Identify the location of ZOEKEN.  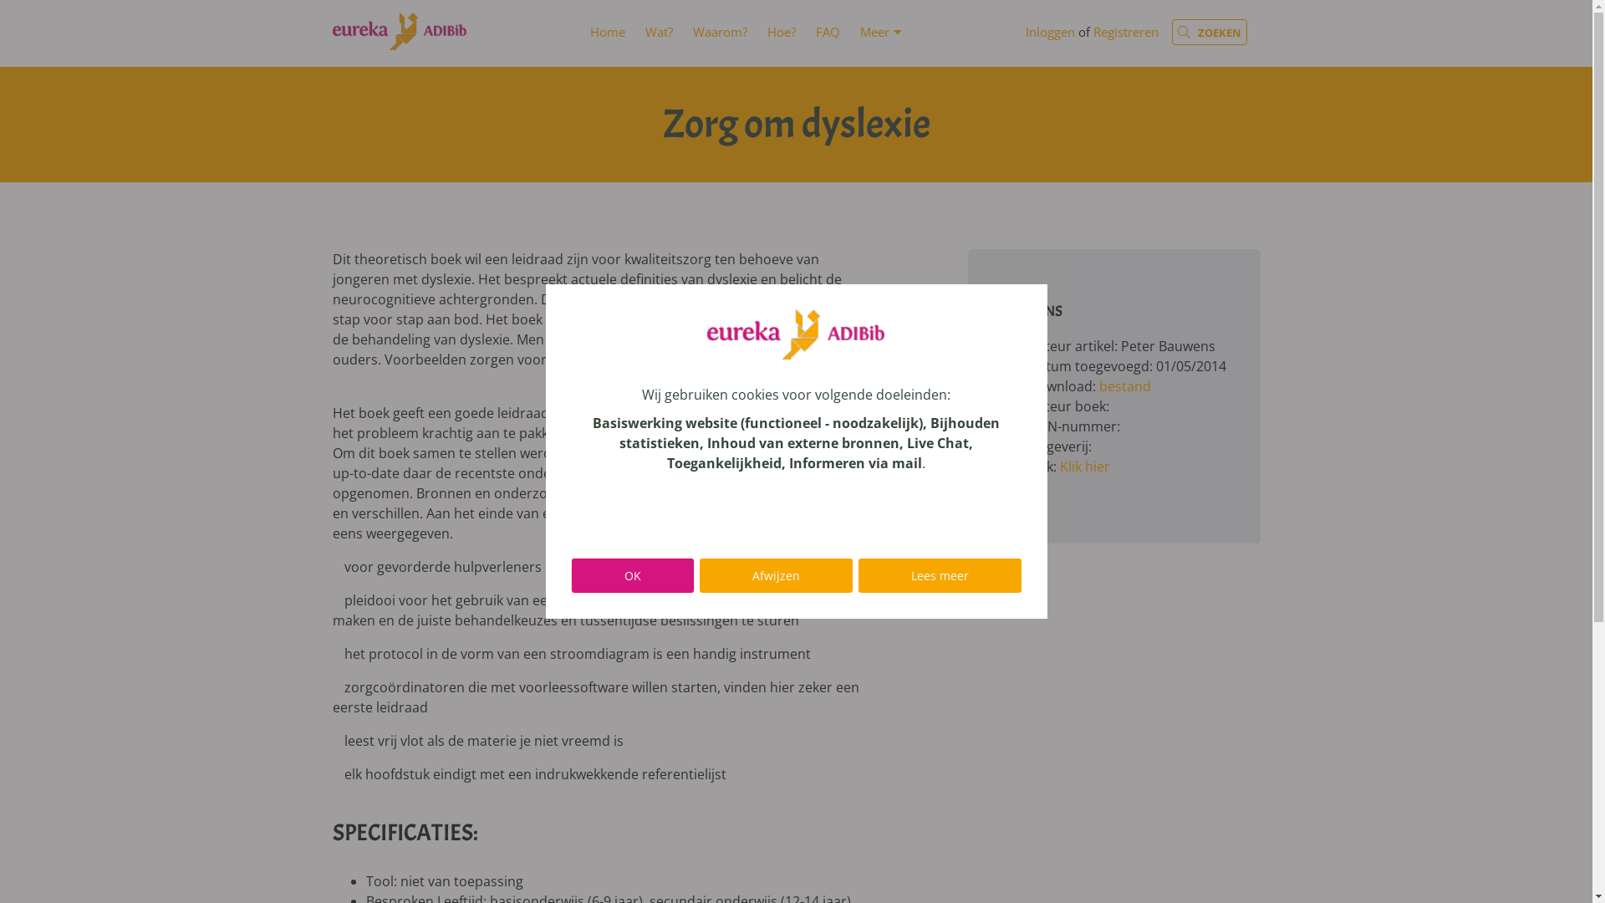
(1210, 32).